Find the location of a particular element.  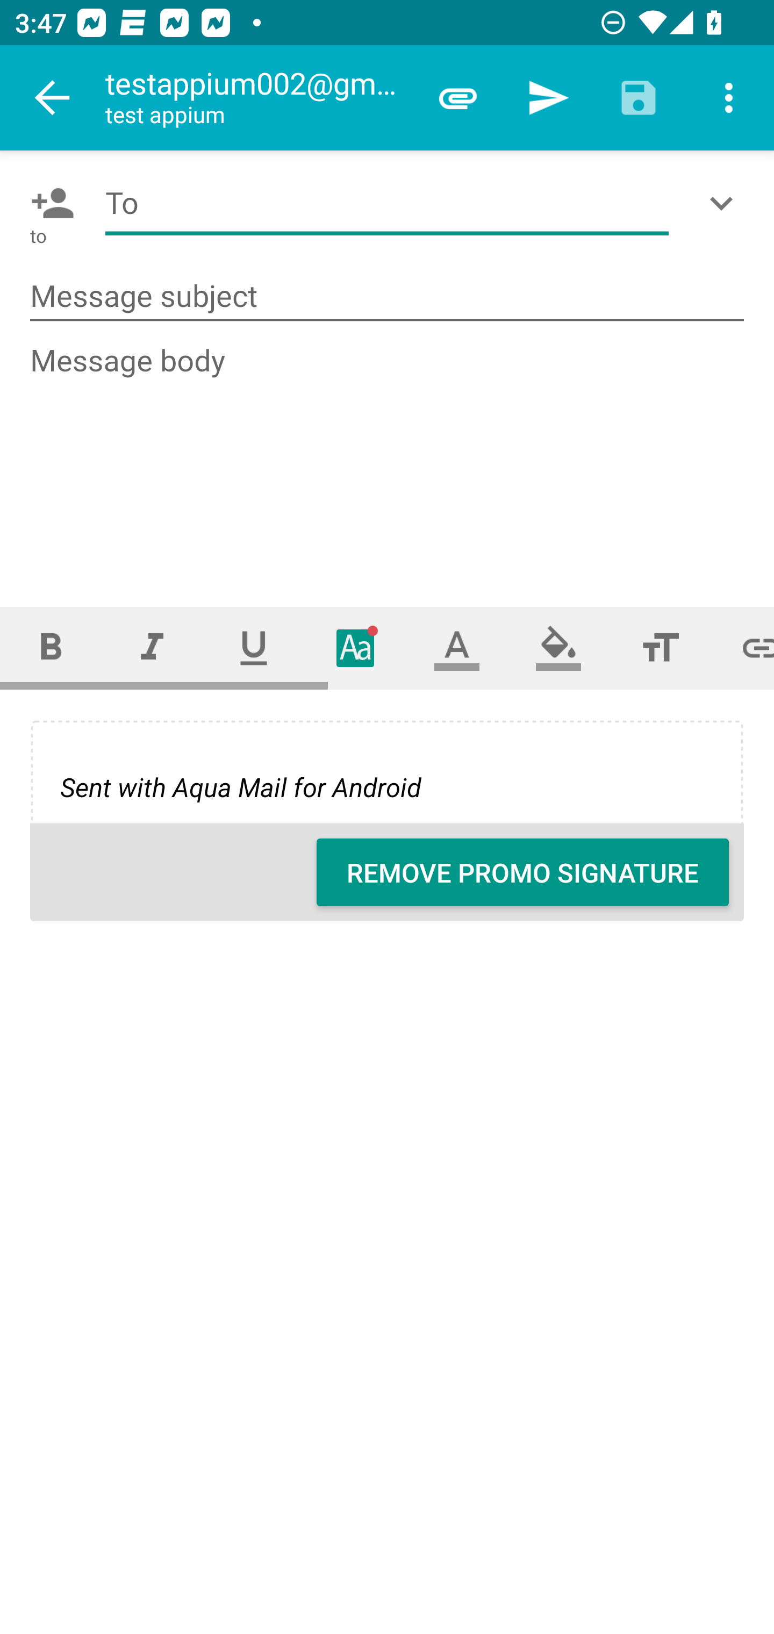

Attach is located at coordinates (458, 98).